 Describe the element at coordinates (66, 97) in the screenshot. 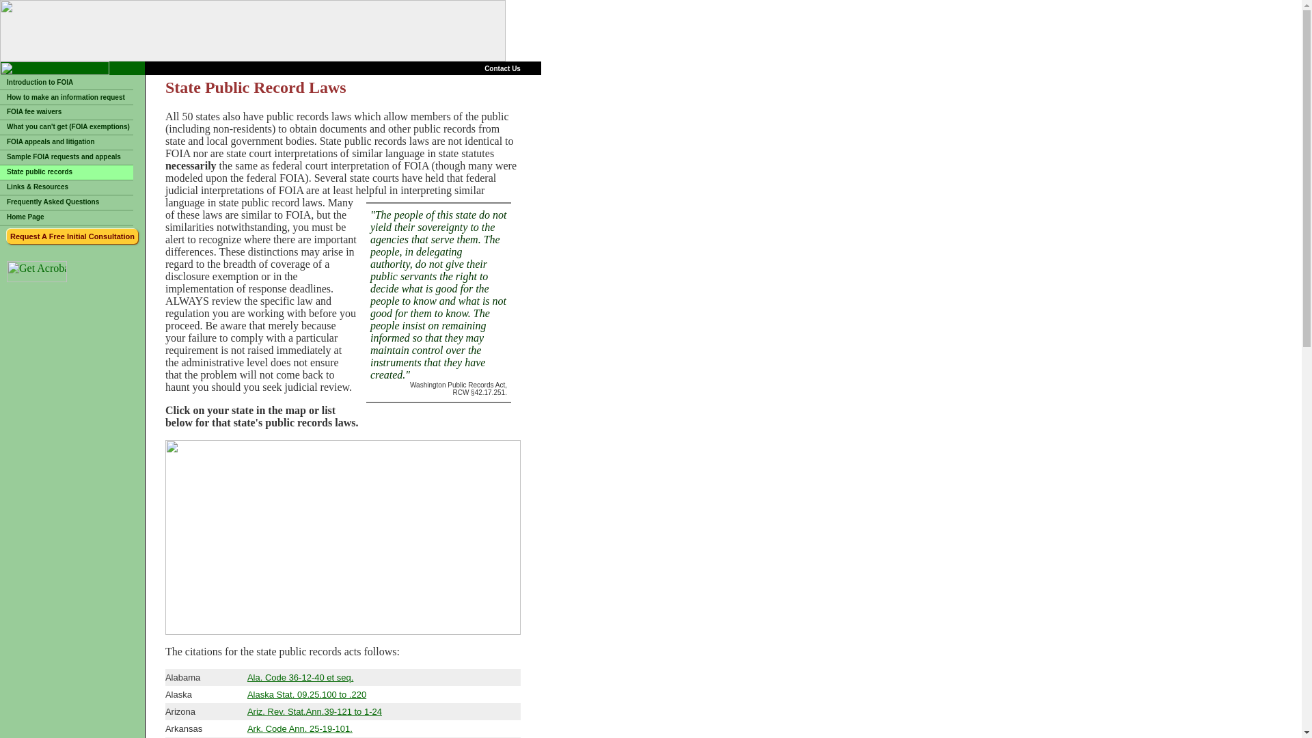

I see `How to make an information request` at that location.